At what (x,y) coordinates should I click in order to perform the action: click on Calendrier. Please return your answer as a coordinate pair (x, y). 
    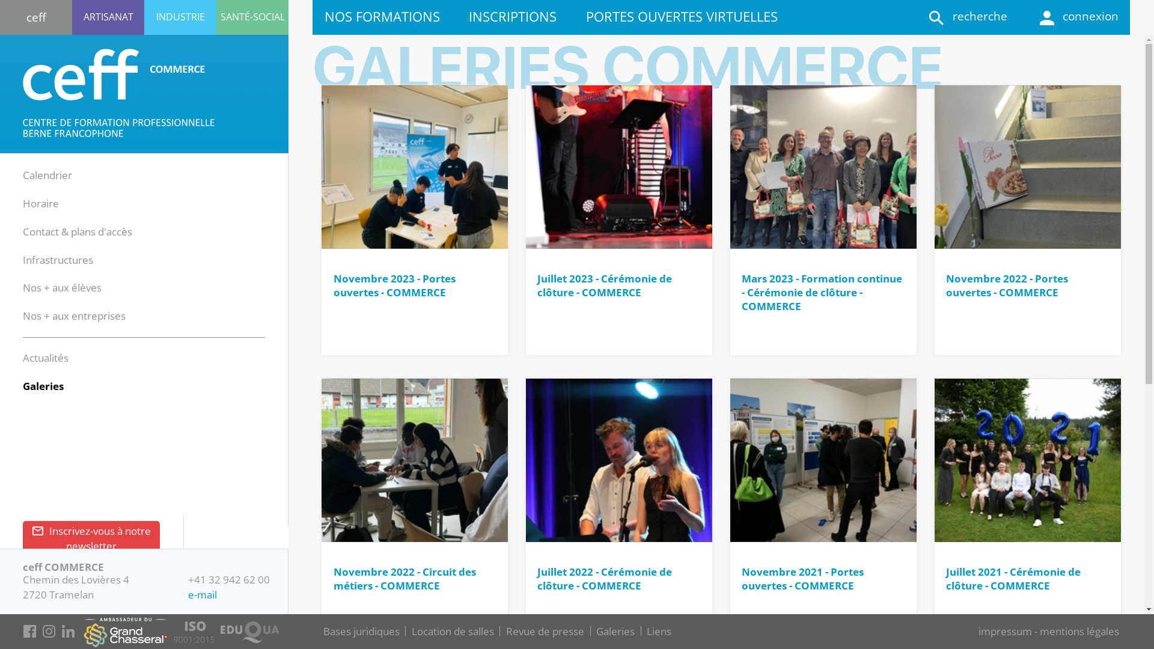
    Looking at the image, I should click on (47, 175).